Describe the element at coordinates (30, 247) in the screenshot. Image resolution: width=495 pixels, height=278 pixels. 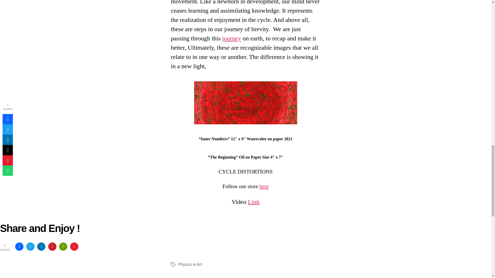
I see `Tweet this !` at that location.